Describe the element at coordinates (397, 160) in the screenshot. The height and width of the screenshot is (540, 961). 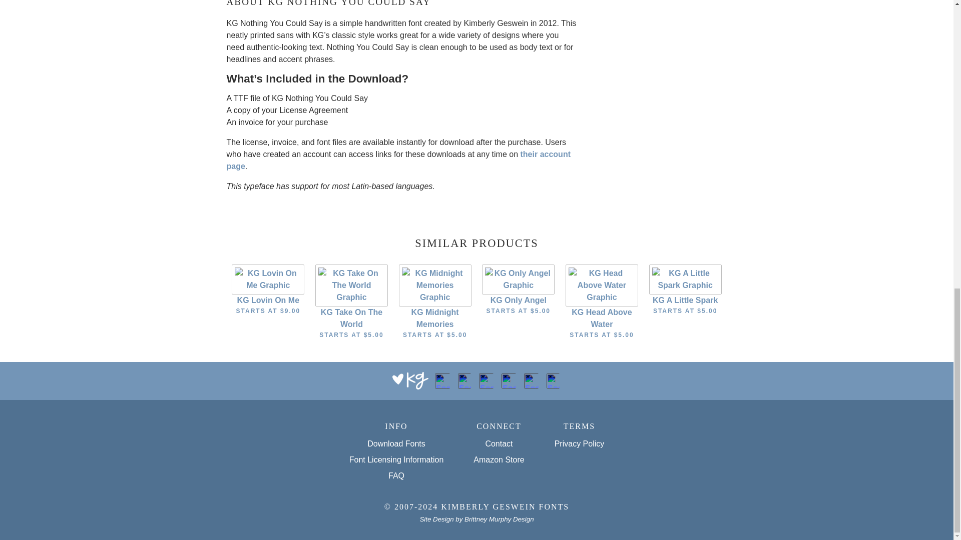
I see `their account page` at that location.